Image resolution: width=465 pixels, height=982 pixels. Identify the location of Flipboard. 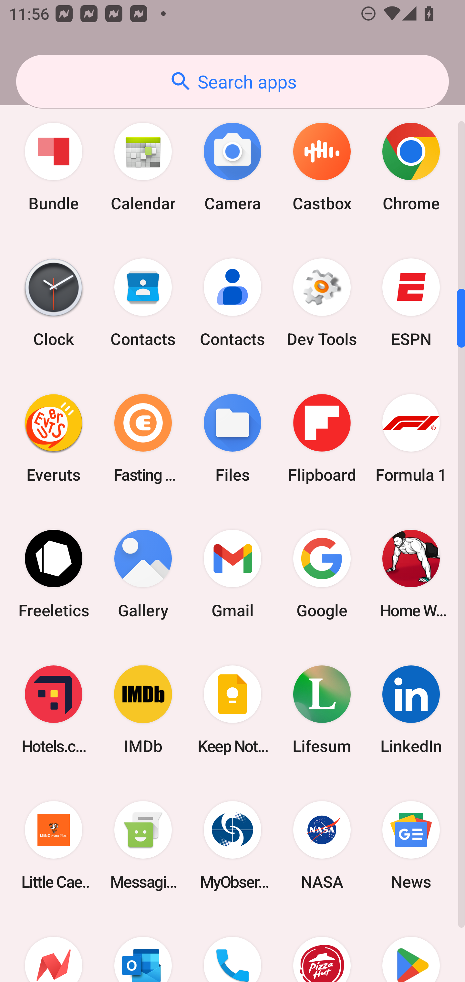
(322, 438).